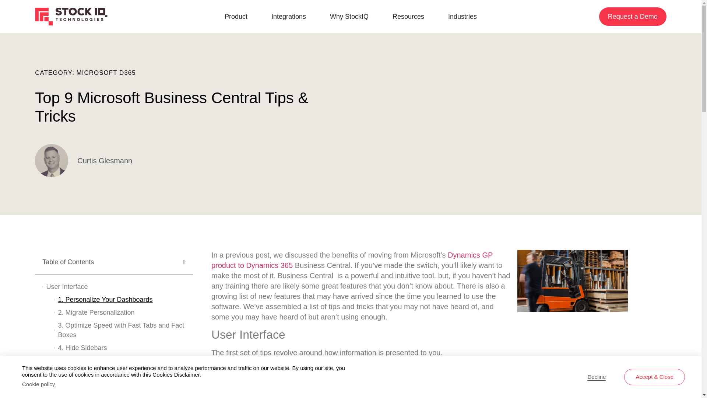  I want to click on Integrations, so click(289, 17).